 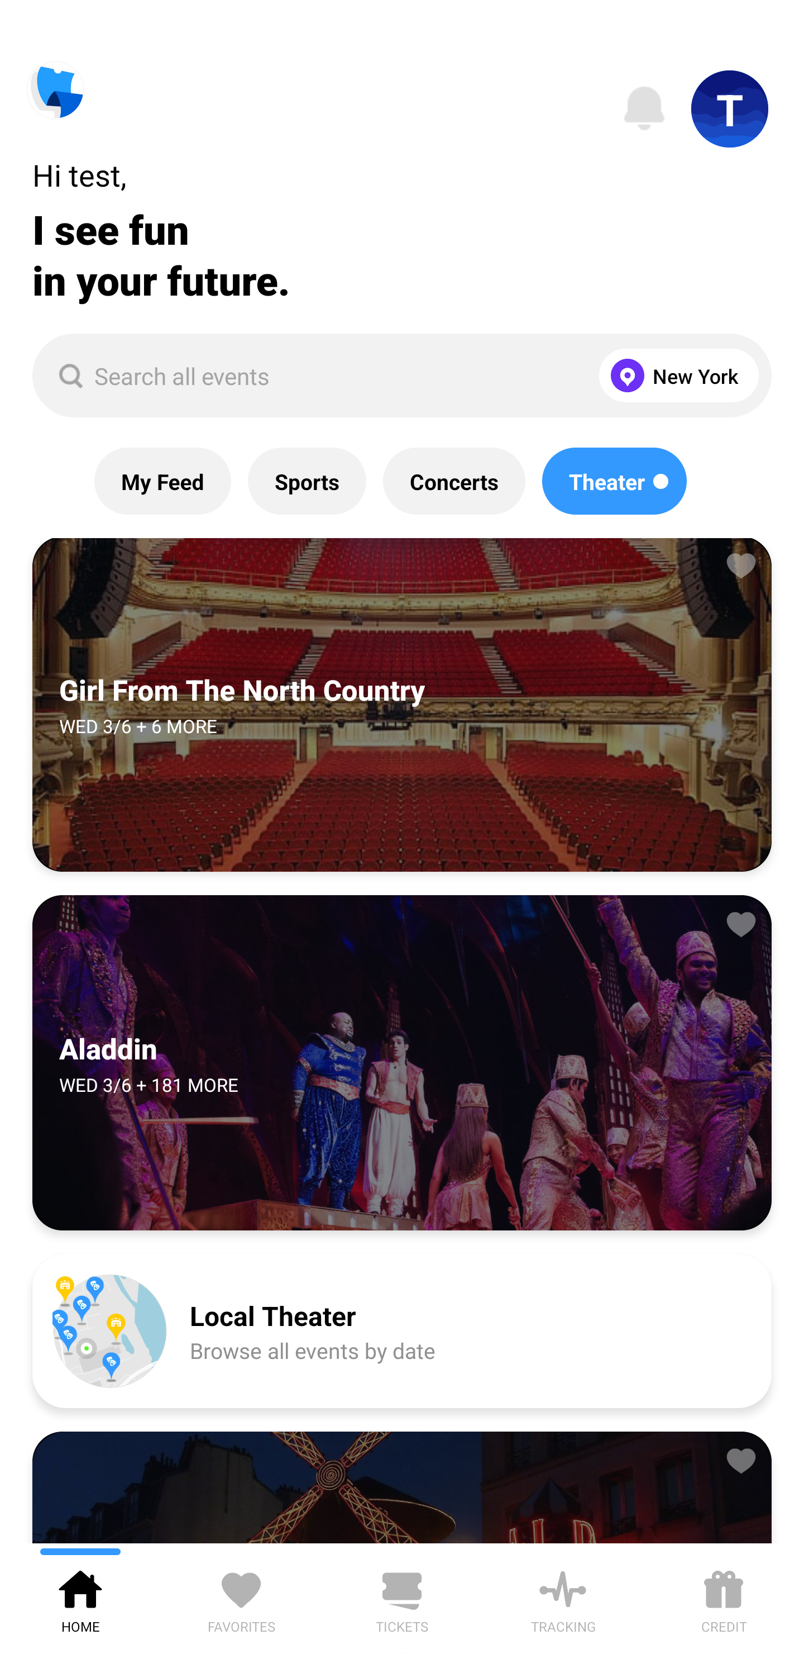 What do you see at coordinates (614, 481) in the screenshot?
I see `Theater` at bounding box center [614, 481].